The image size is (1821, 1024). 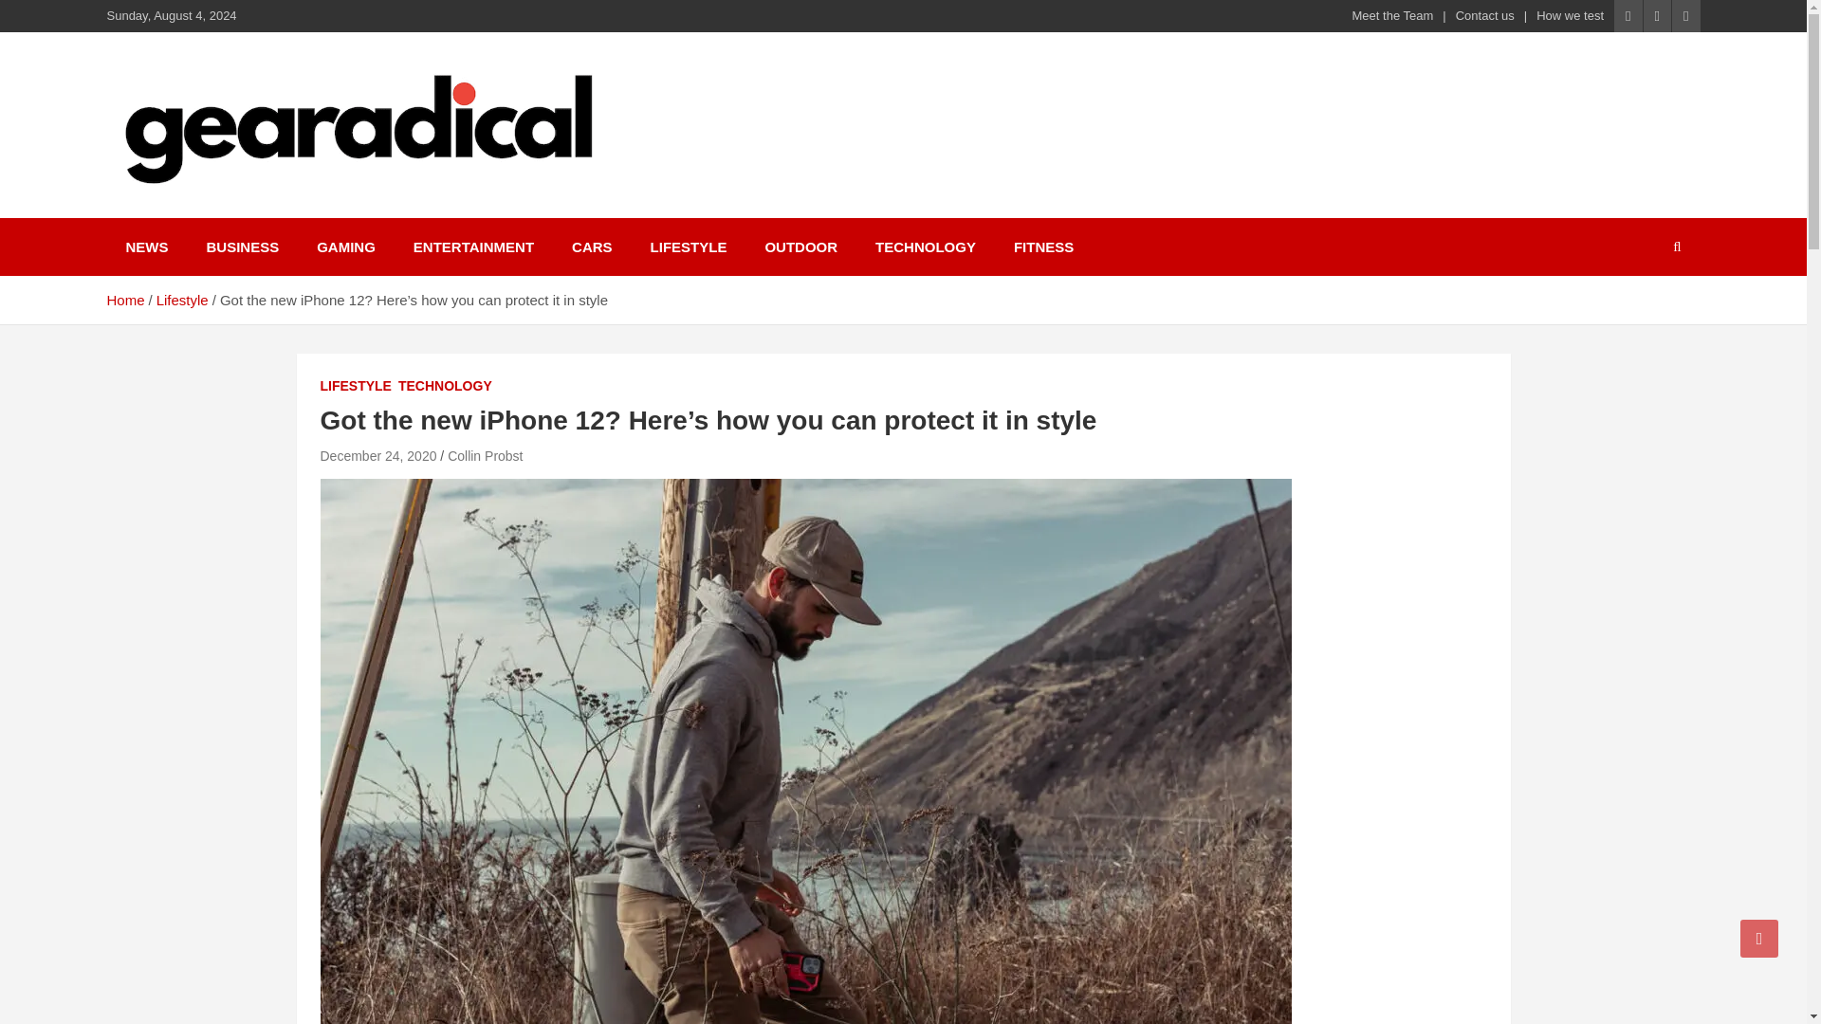 What do you see at coordinates (146, 247) in the screenshot?
I see `NEWS` at bounding box center [146, 247].